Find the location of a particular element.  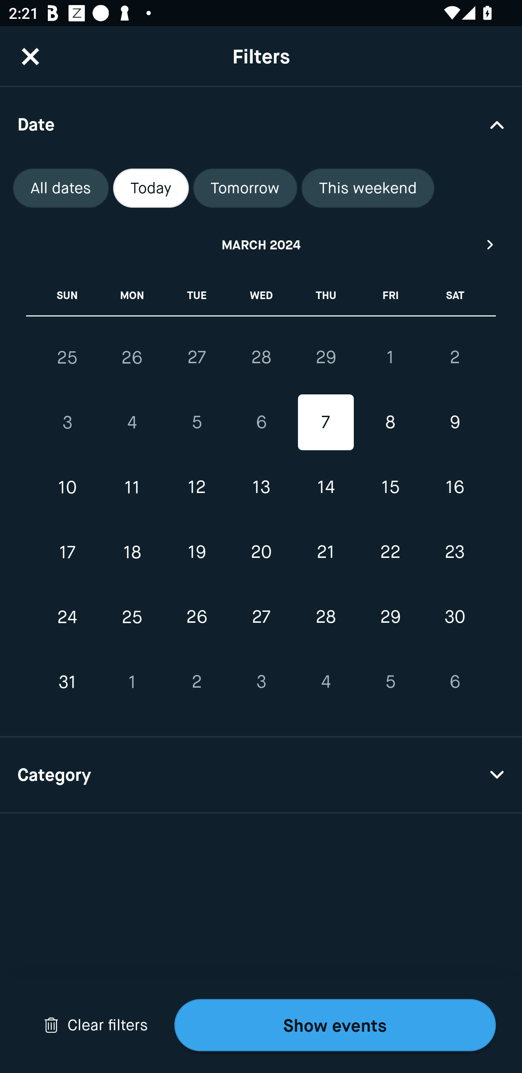

7 is located at coordinates (326, 423).